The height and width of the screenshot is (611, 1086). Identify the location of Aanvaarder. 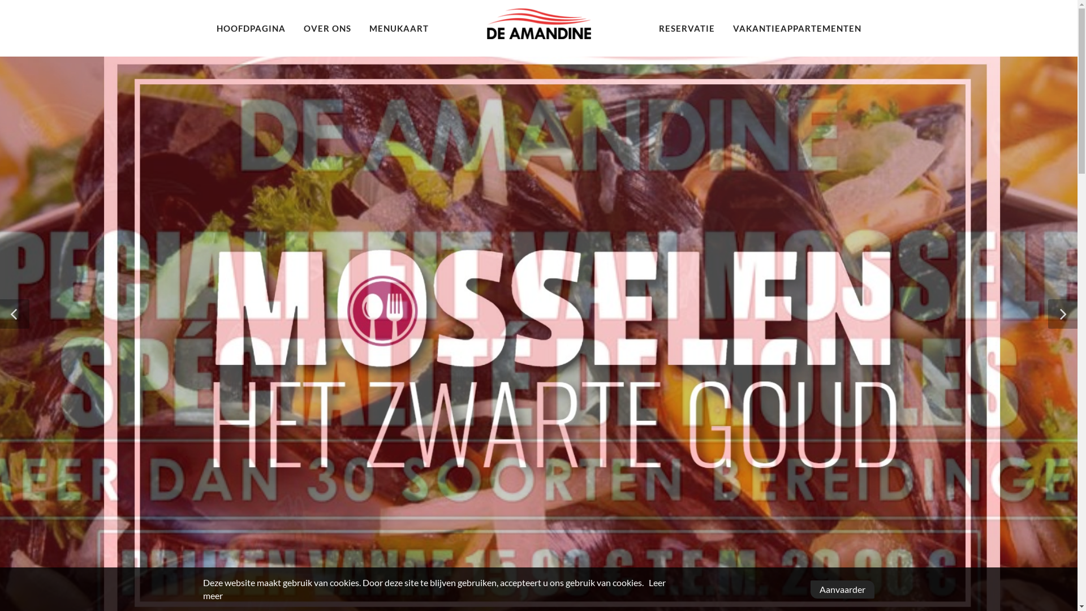
(843, 590).